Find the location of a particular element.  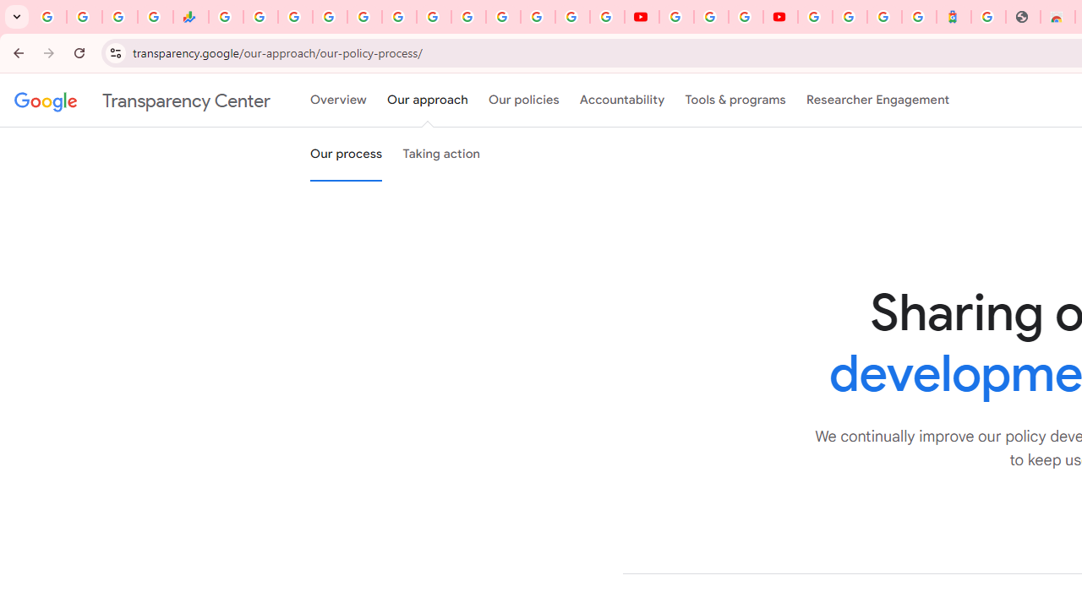

Google Workspace Admin Community is located at coordinates (49, 17).